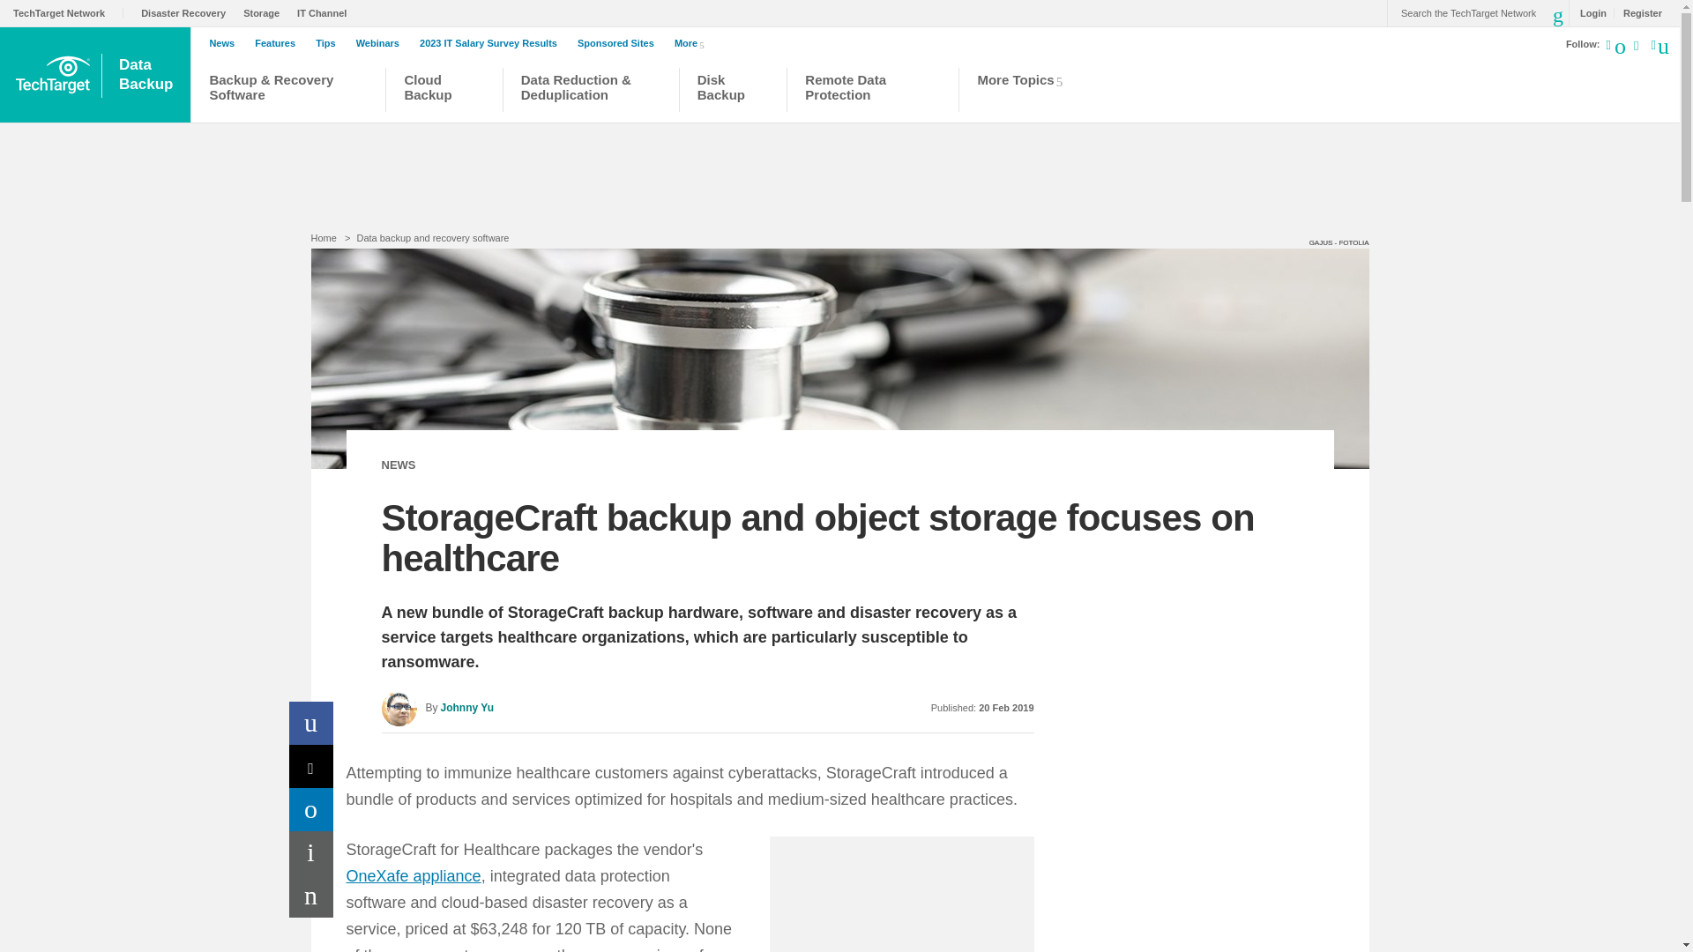  What do you see at coordinates (734, 92) in the screenshot?
I see `More Topics` at bounding box center [734, 92].